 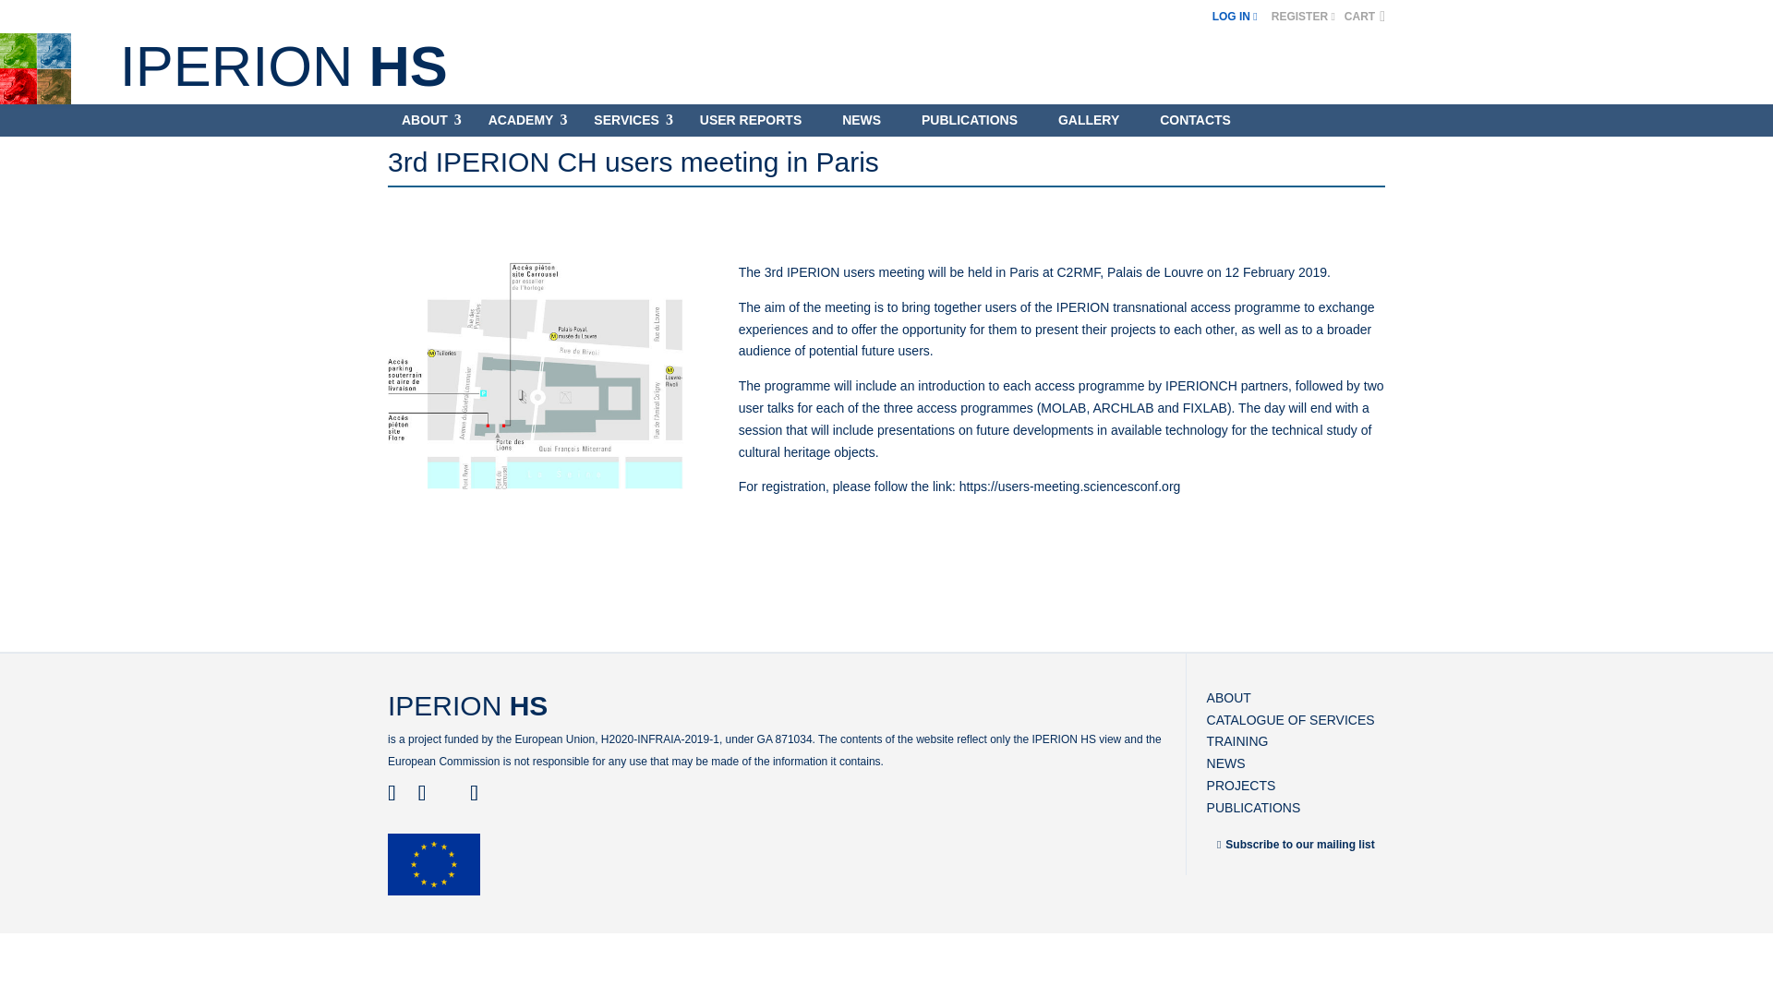 I want to click on PUBLICATIONS, so click(x=970, y=125).